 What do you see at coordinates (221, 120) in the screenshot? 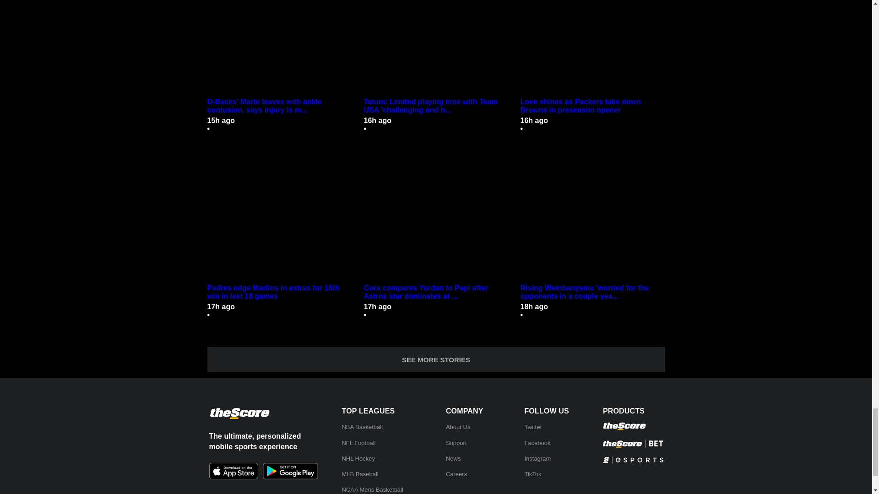
I see `2024-08-11T02:25:01.000Z` at bounding box center [221, 120].